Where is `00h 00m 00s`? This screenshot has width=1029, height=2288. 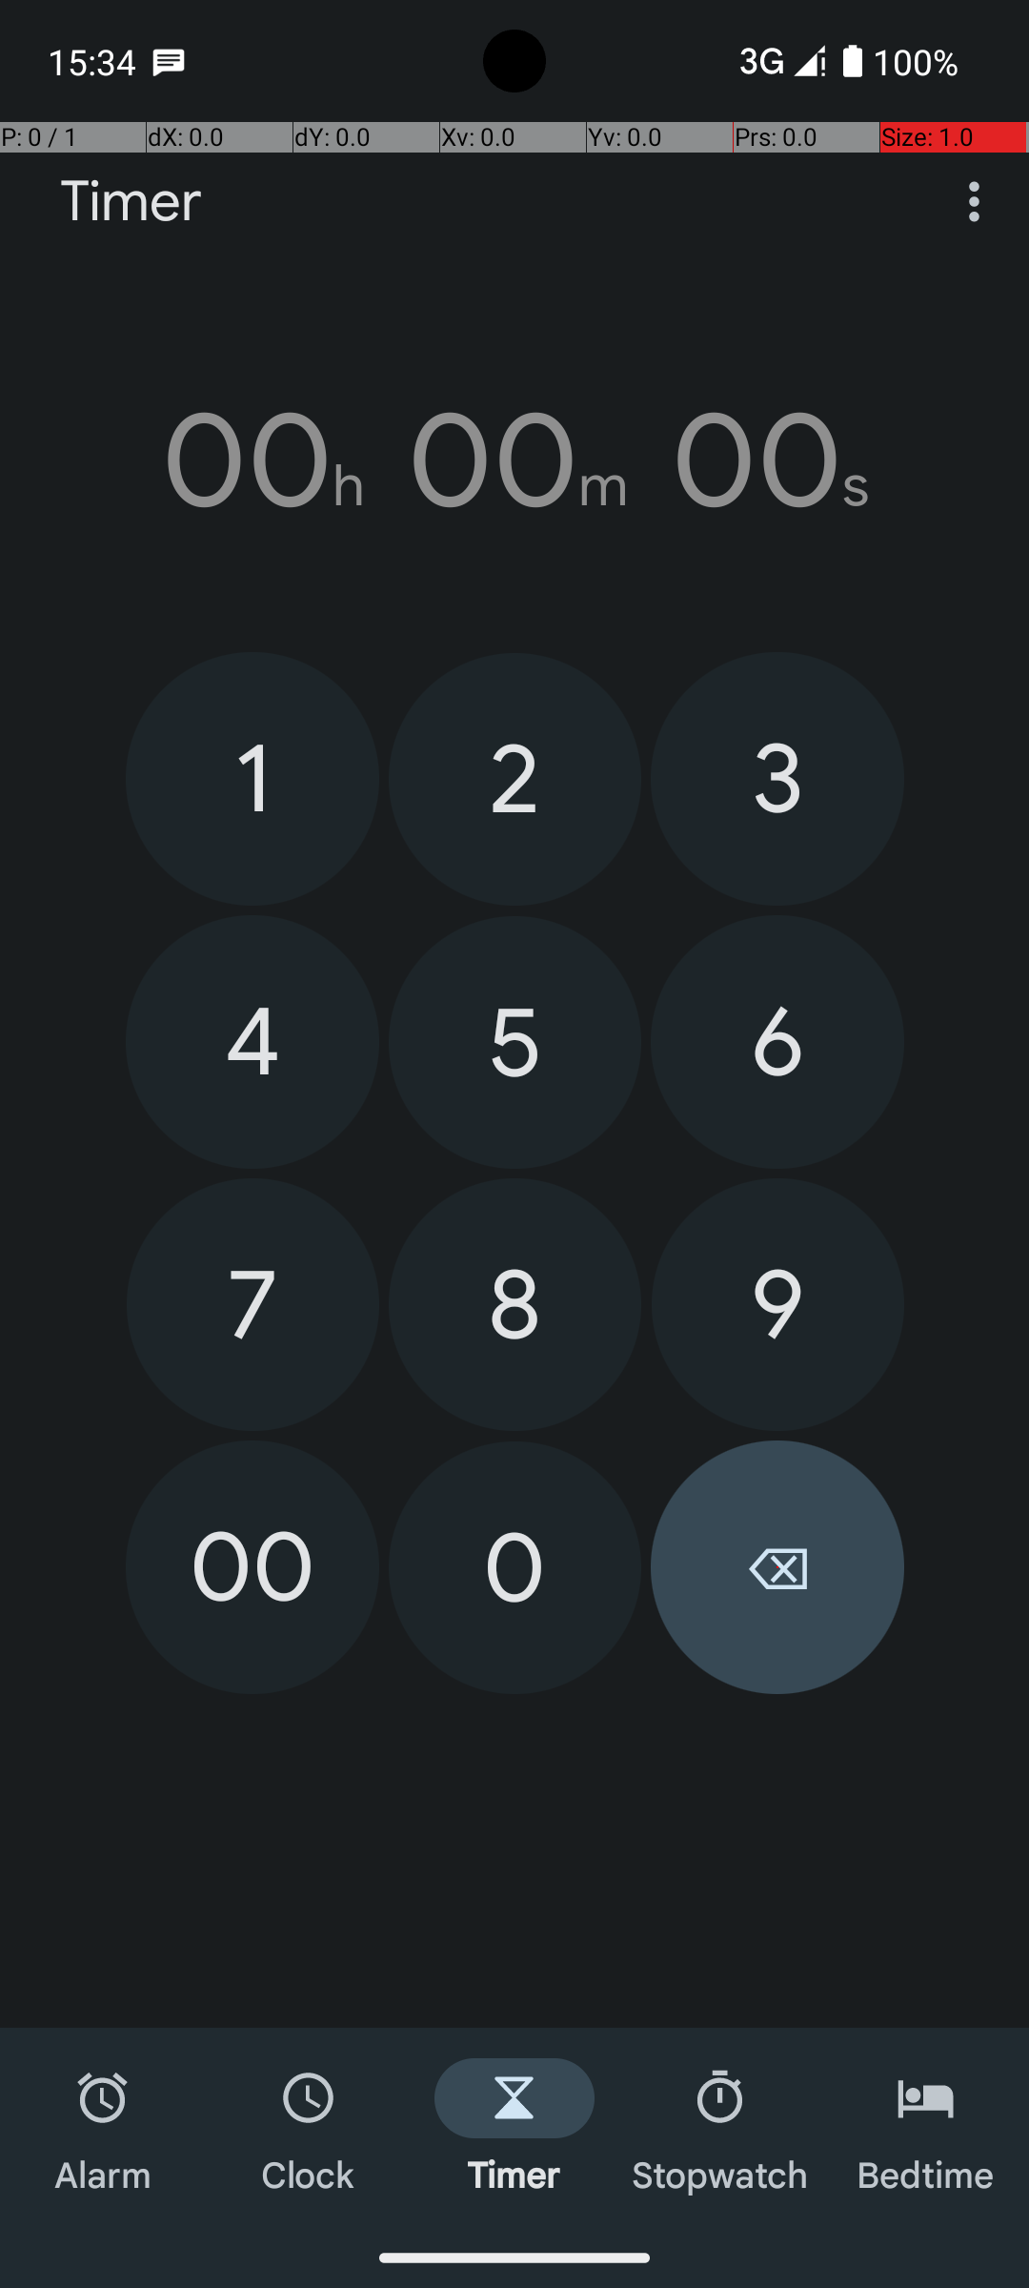
00h 00m 00s is located at coordinates (514, 460).